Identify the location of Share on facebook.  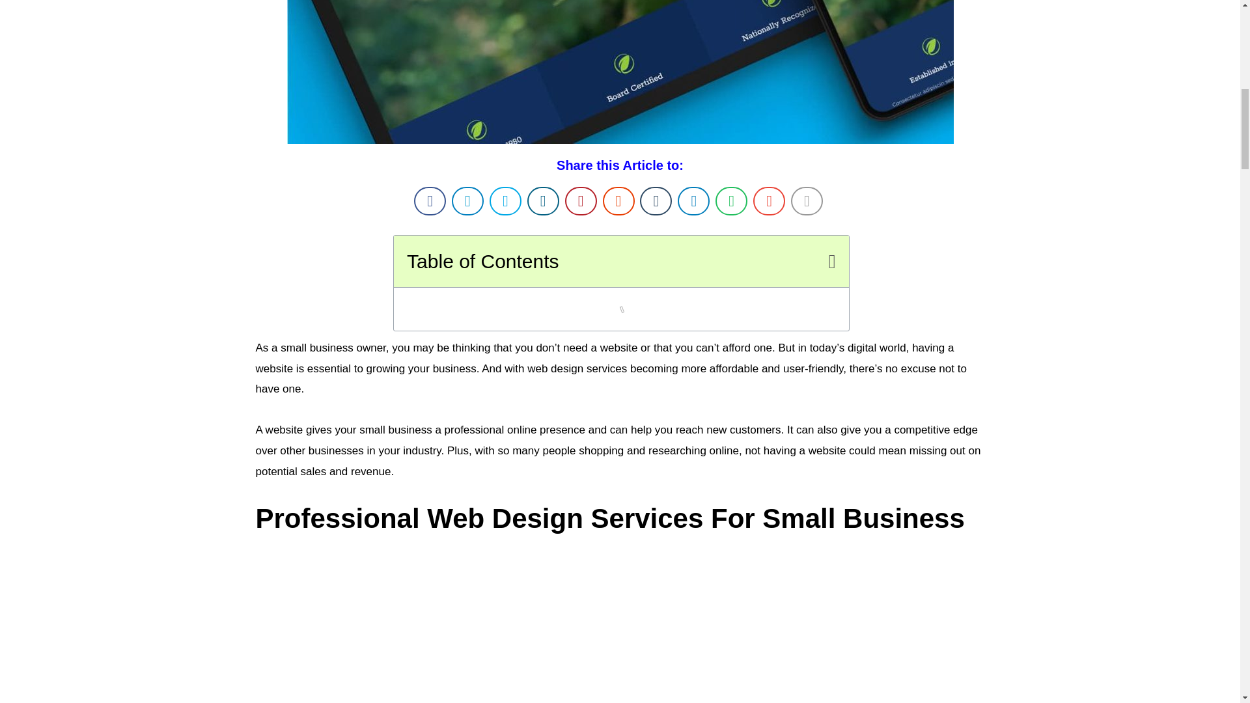
(430, 200).